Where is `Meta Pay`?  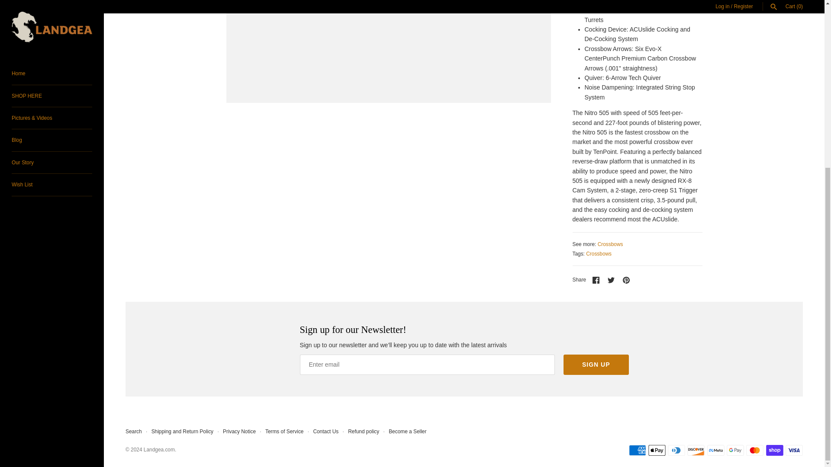 Meta Pay is located at coordinates (716, 451).